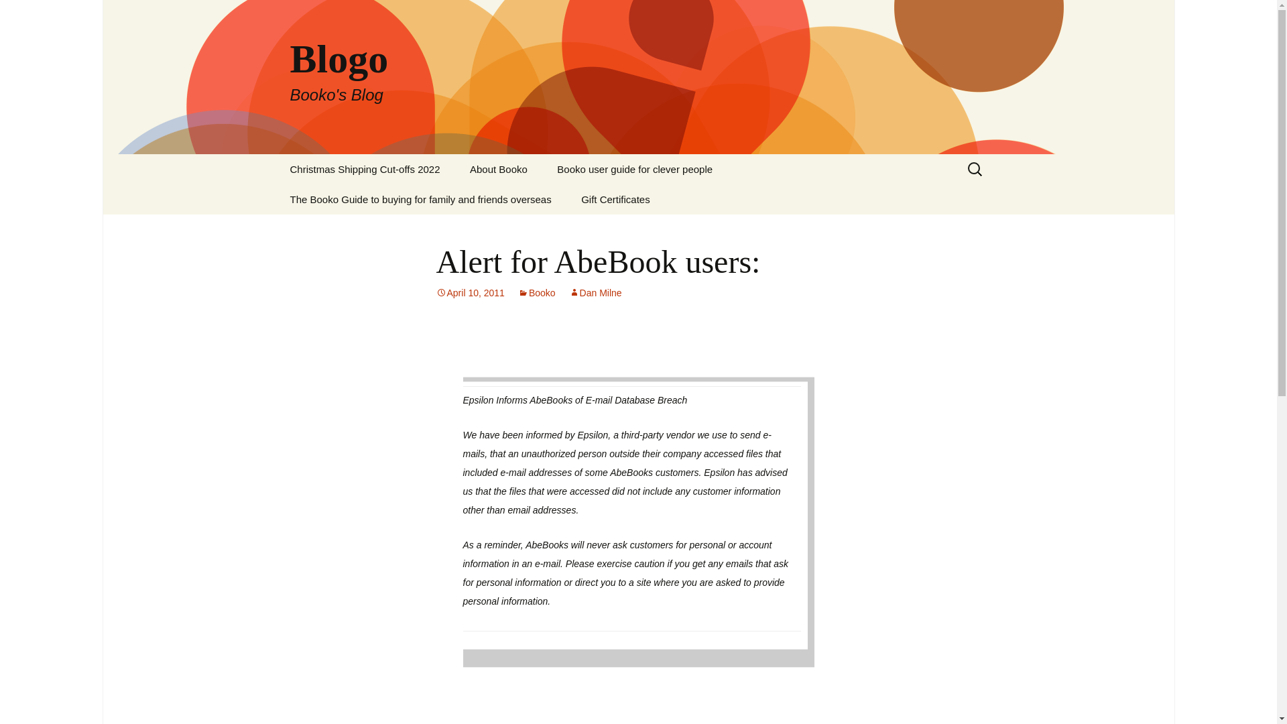  Describe the element at coordinates (470, 292) in the screenshot. I see `Search` at that location.